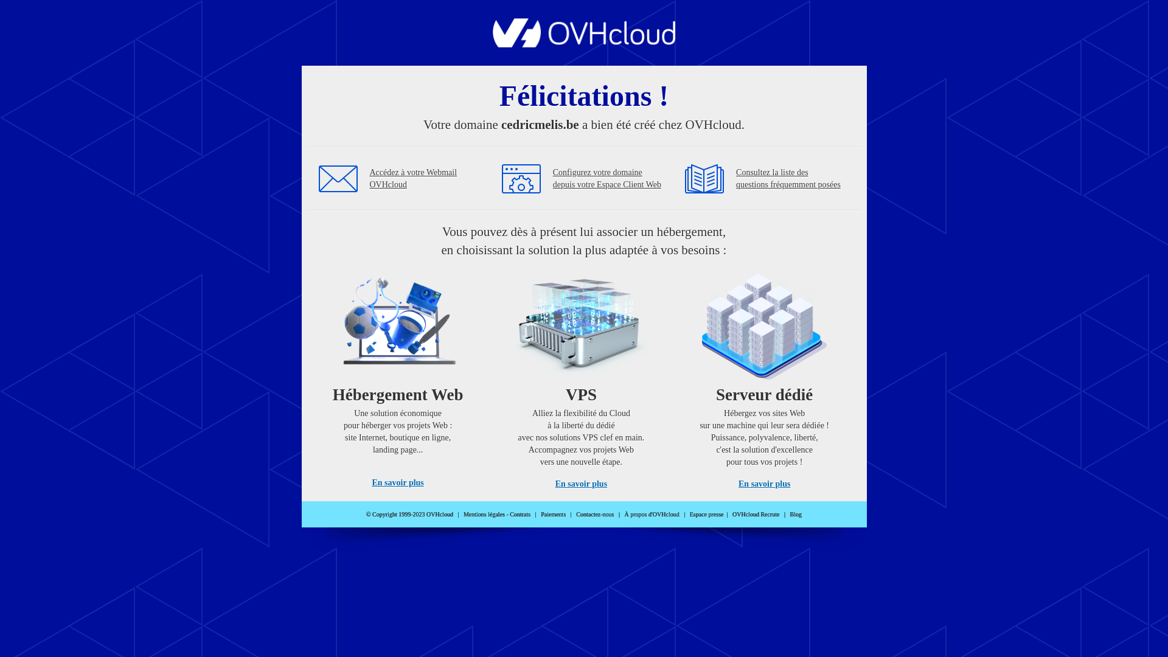 The width and height of the screenshot is (1168, 657). Describe the element at coordinates (796, 515) in the screenshot. I see `Blog` at that location.